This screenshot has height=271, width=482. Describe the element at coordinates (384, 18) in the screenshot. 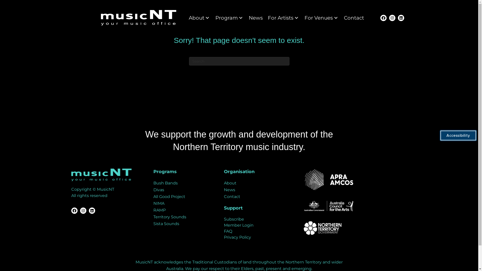

I see `Facebook` at that location.